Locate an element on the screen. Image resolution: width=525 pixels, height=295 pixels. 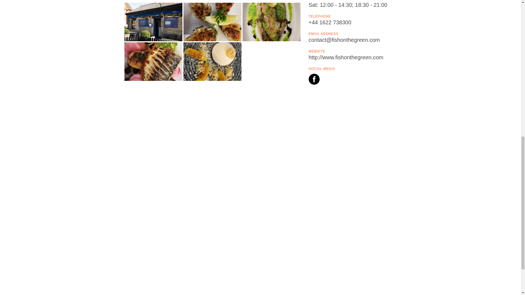
Follow Fish on the Green - Bearsted on Facebook is located at coordinates (314, 80).